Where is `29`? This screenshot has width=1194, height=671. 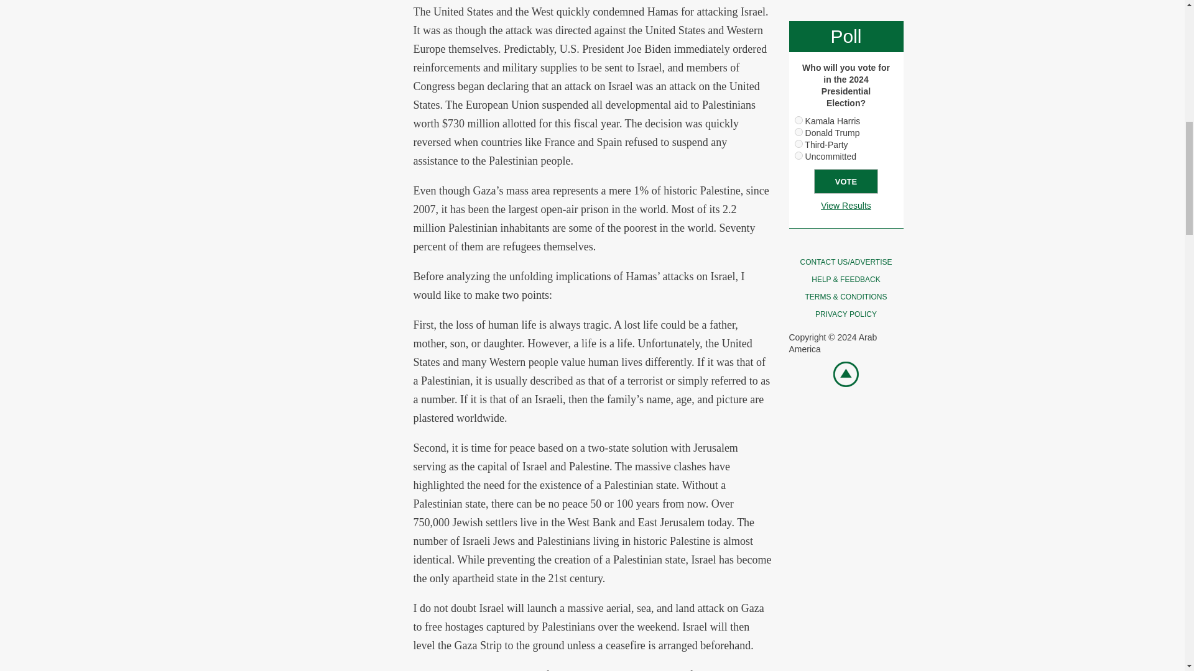
29 is located at coordinates (798, 119).